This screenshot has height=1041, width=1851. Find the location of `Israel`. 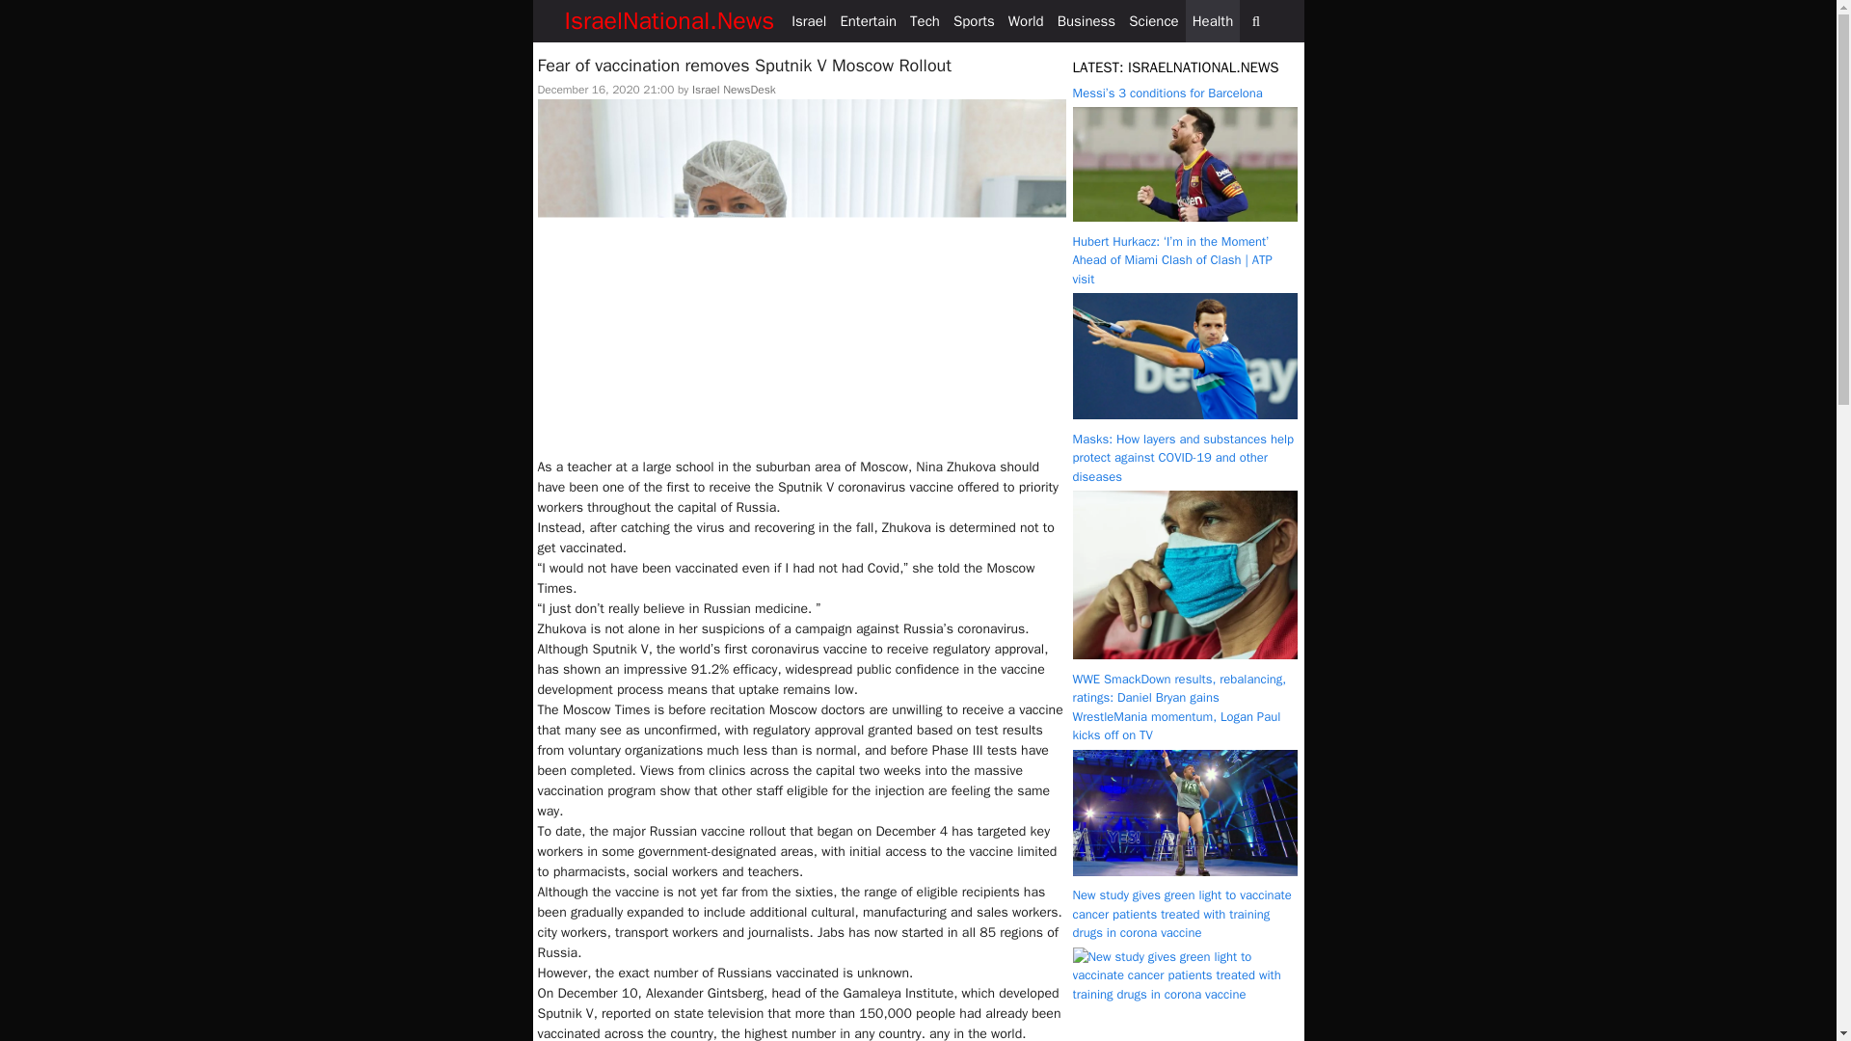

Israel is located at coordinates (809, 21).